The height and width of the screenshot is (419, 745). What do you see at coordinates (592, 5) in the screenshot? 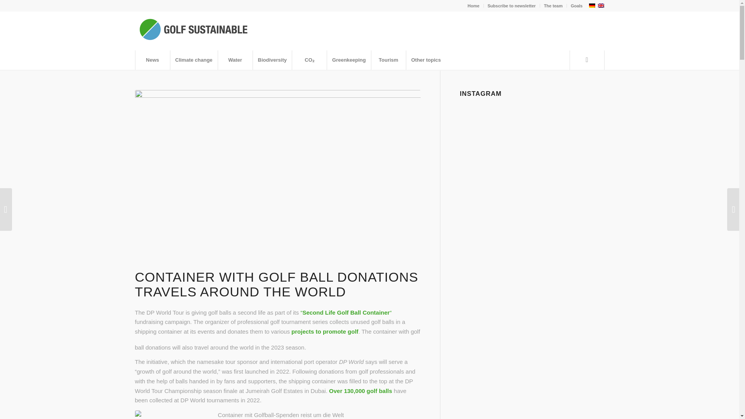
I see `Deutsch` at bounding box center [592, 5].